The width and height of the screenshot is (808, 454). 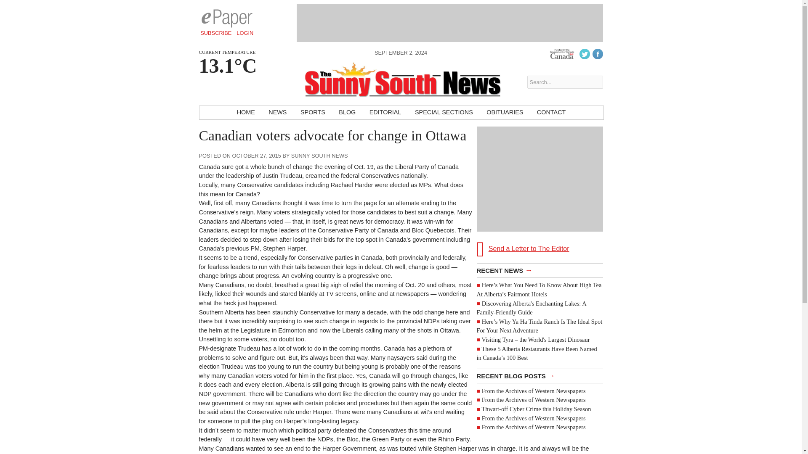 What do you see at coordinates (216, 33) in the screenshot?
I see `SUBSCRIBE` at bounding box center [216, 33].